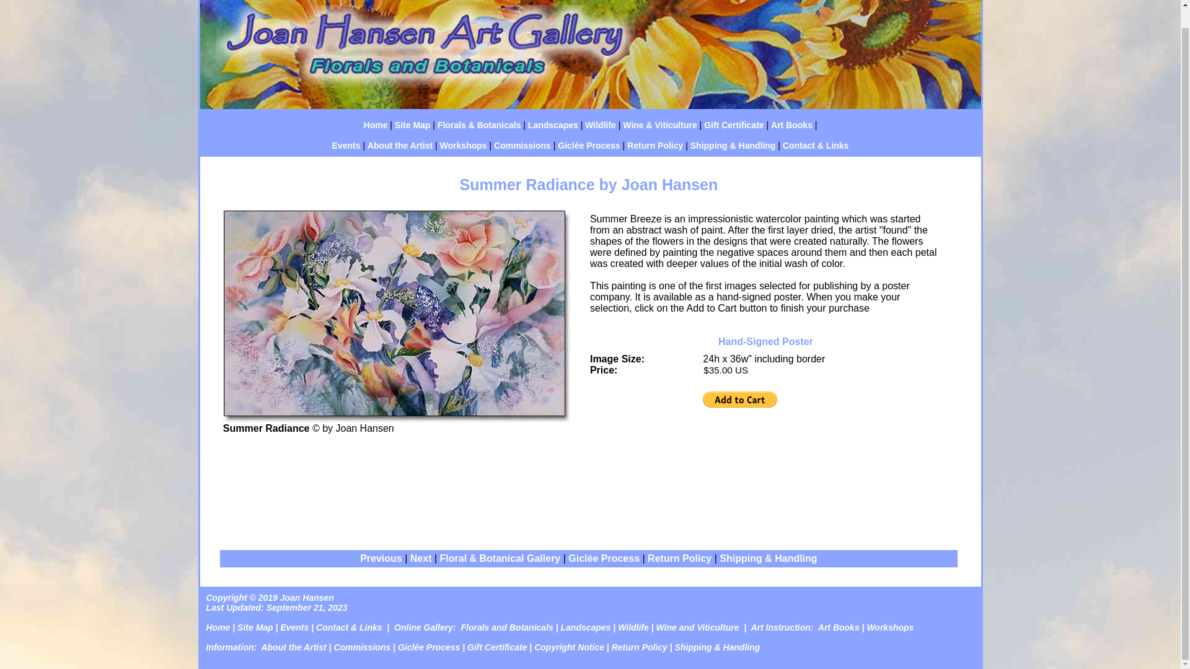  What do you see at coordinates (413, 125) in the screenshot?
I see `Site Map` at bounding box center [413, 125].